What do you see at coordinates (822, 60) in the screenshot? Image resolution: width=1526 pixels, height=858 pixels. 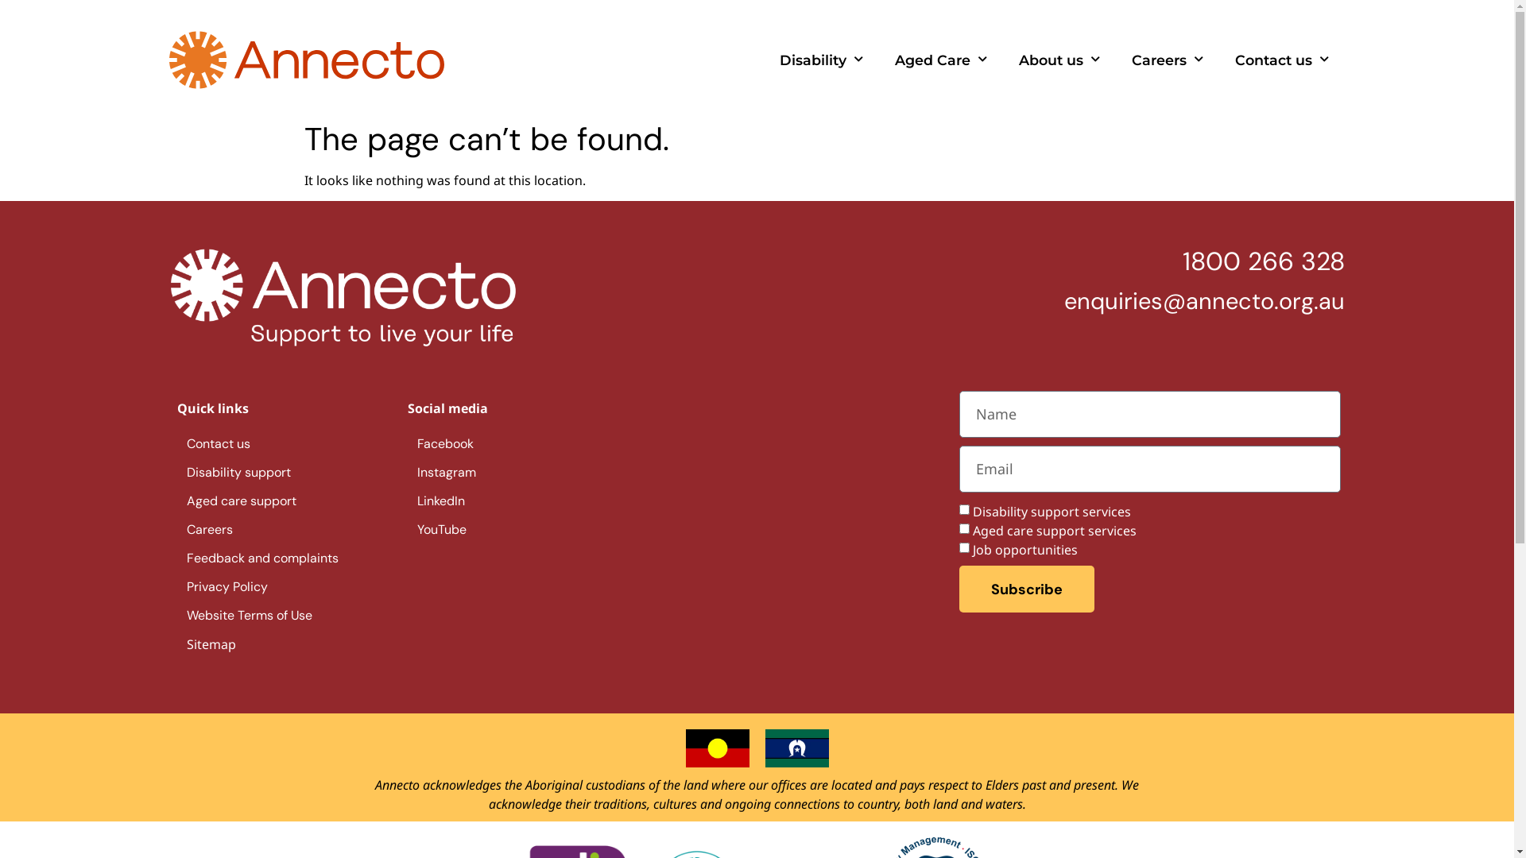 I see `Disability` at bounding box center [822, 60].